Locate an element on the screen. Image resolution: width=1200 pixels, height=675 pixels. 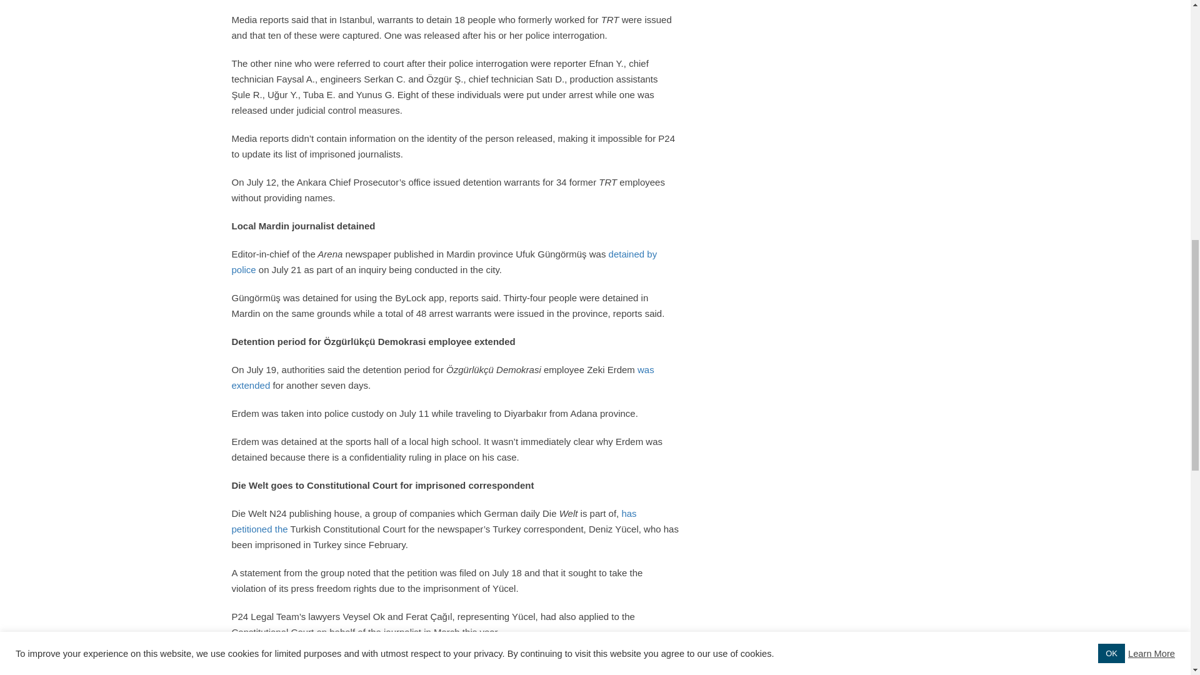
was extended is located at coordinates (442, 377).